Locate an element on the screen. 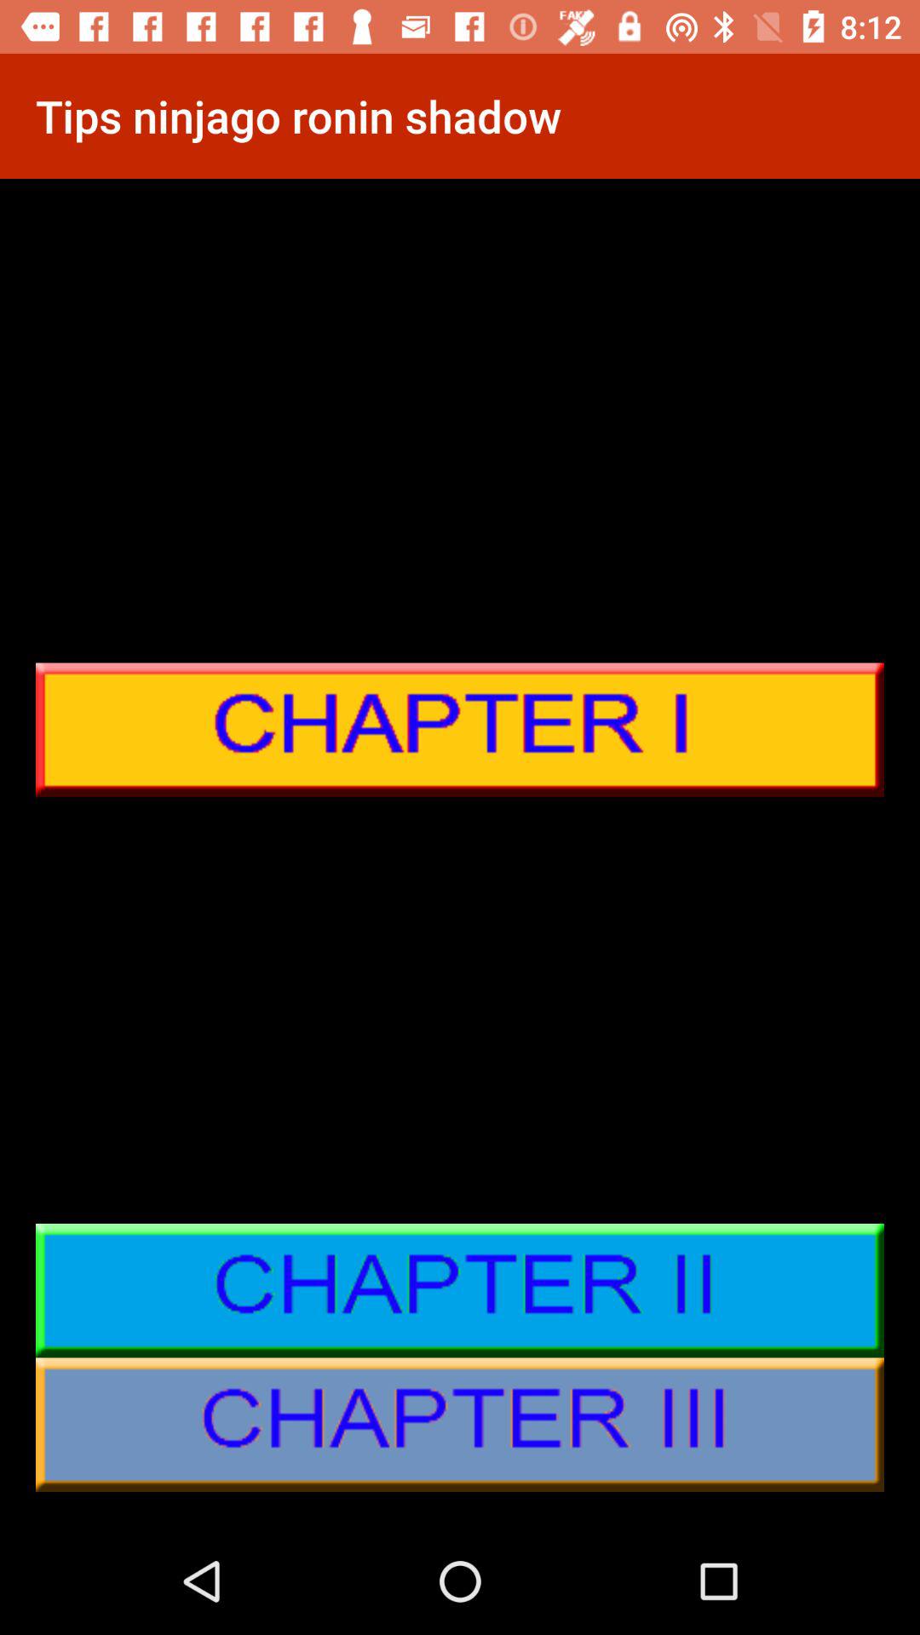 Image resolution: width=920 pixels, height=1635 pixels. chapter three is located at coordinates (460, 1425).